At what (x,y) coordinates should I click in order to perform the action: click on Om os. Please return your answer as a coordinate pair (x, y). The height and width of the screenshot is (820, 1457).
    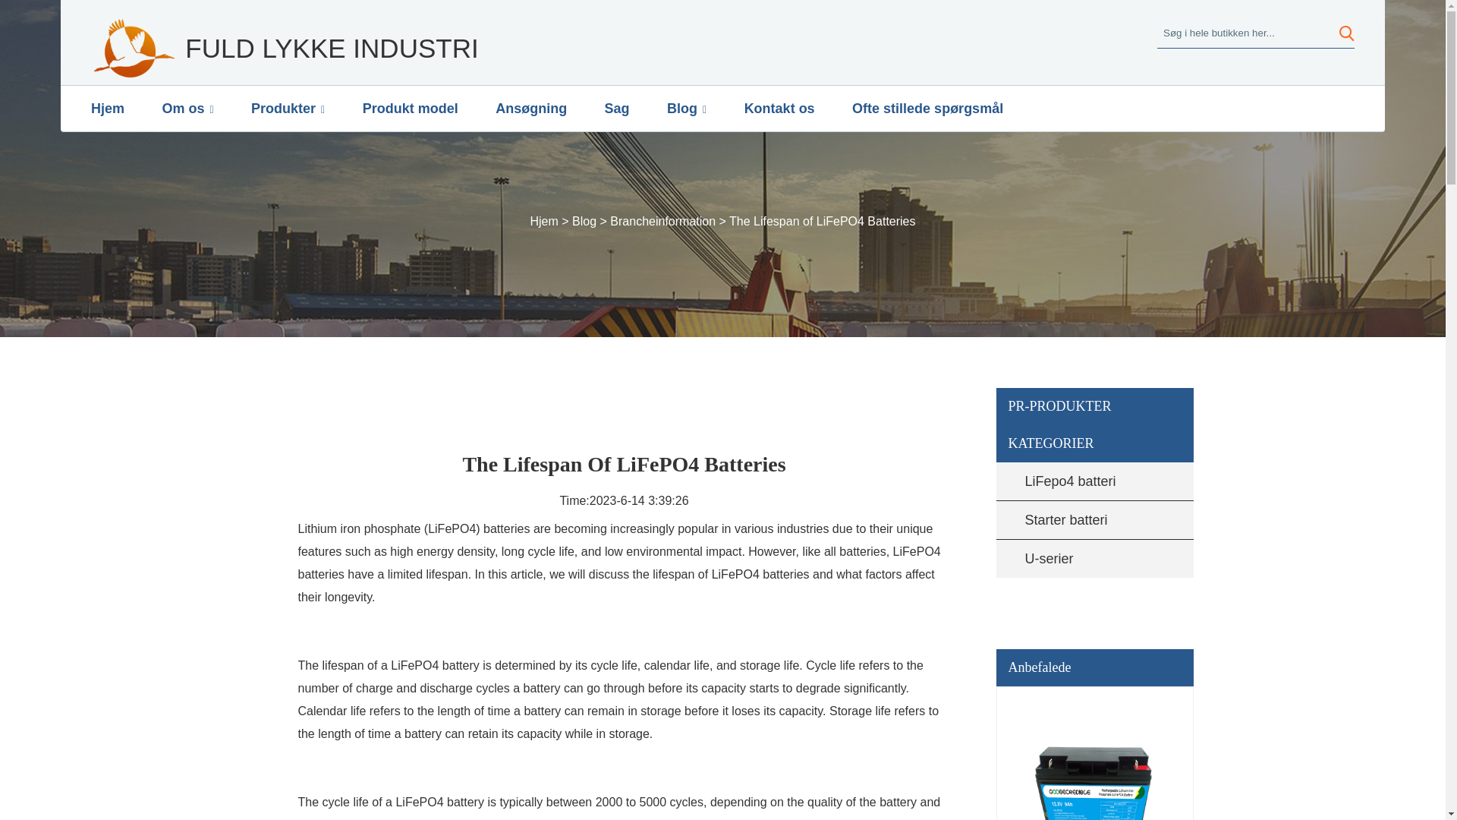
    Looking at the image, I should click on (187, 108).